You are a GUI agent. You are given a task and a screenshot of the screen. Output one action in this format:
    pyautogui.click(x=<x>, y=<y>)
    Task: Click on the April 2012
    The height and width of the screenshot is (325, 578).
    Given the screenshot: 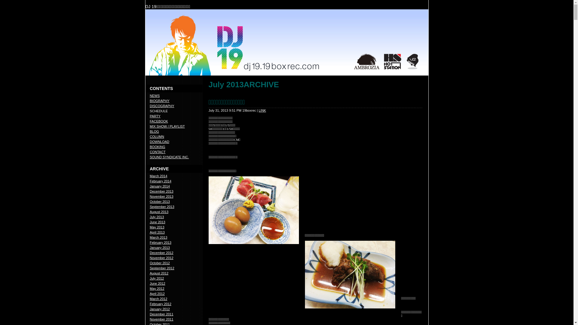 What is the action you would take?
    pyautogui.click(x=157, y=294)
    